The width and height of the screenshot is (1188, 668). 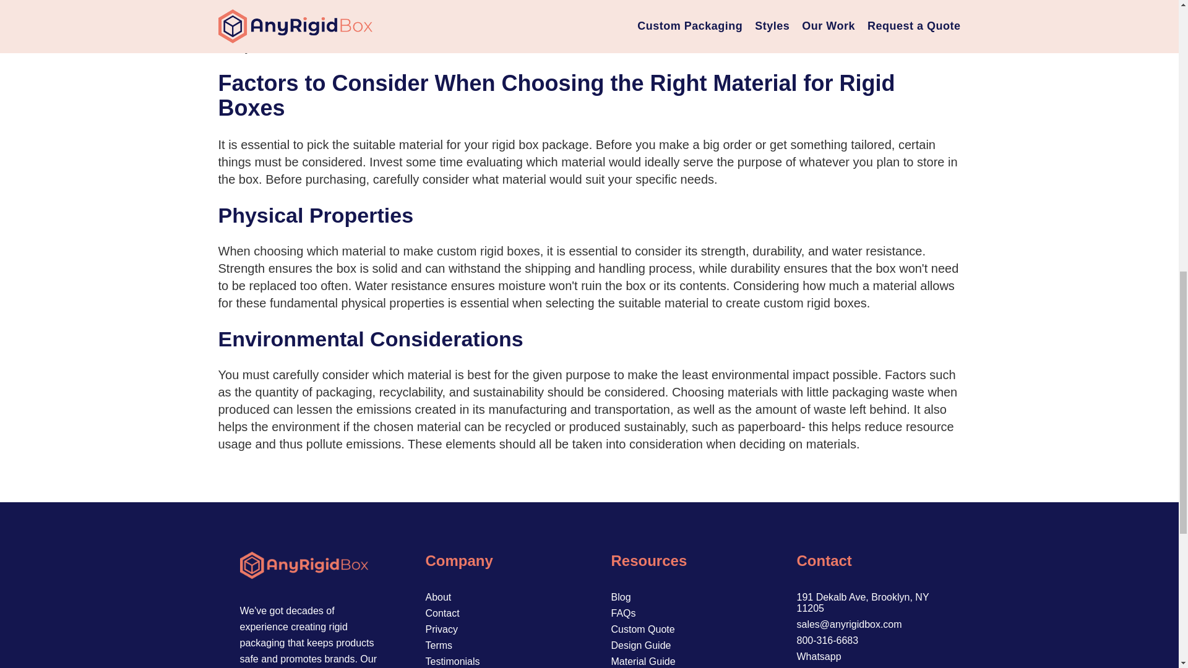 I want to click on Contact, so click(x=442, y=613).